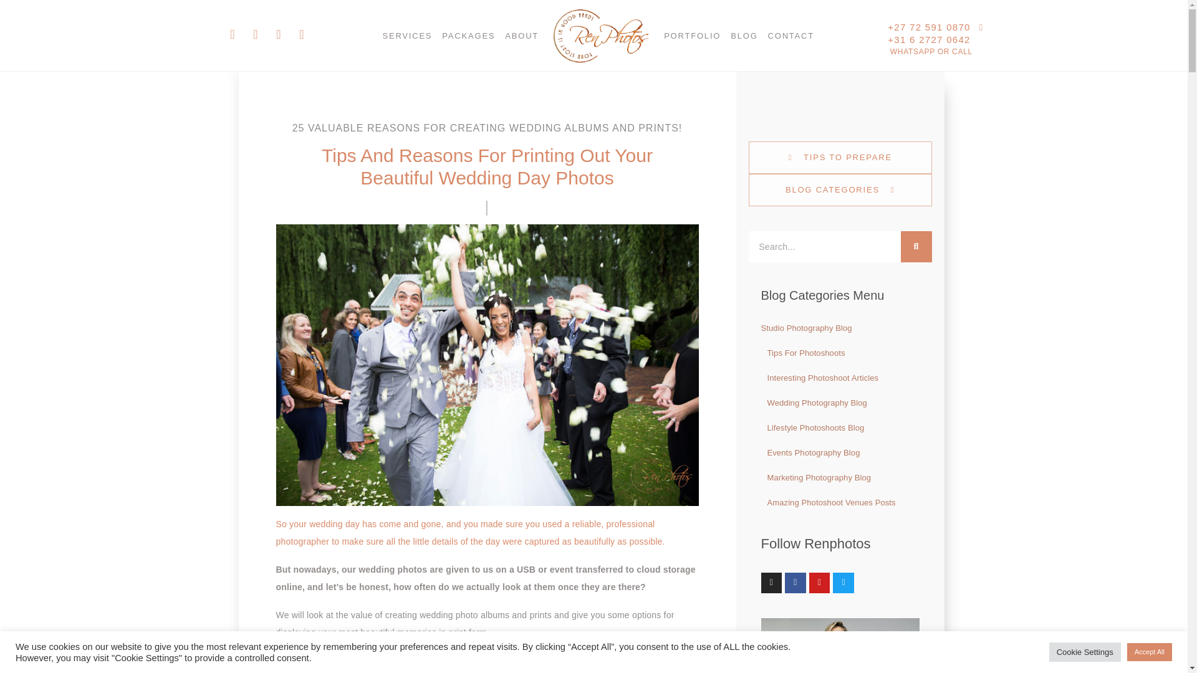 This screenshot has width=1197, height=673. Describe the element at coordinates (482, 664) in the screenshot. I see `Photo Factory Venue` at that location.